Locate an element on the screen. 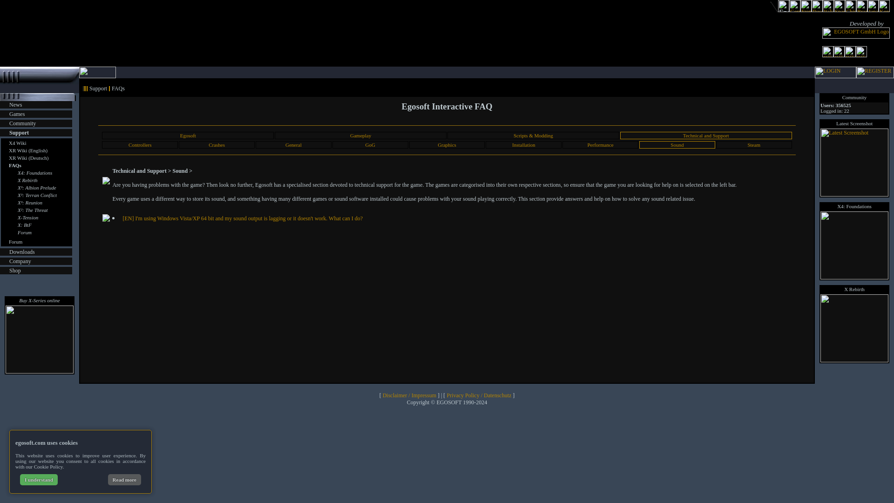  X4: Foundations is located at coordinates (34, 172).